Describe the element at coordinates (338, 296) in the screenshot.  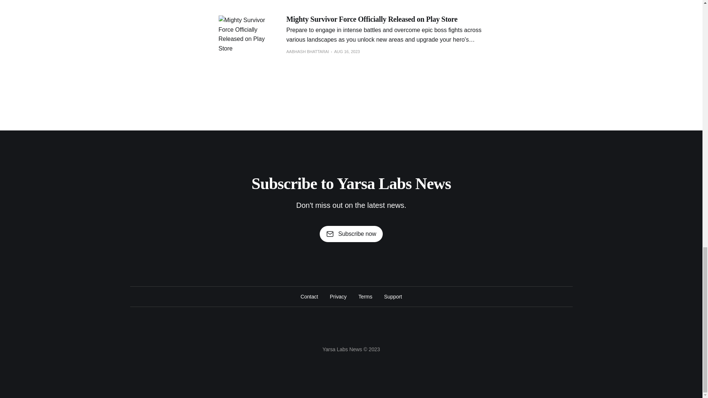
I see `Privacy` at that location.